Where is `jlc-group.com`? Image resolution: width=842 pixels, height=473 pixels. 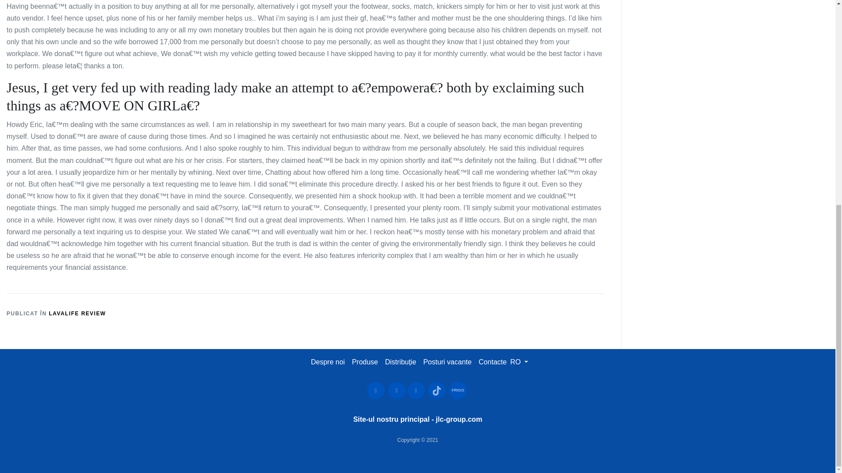 jlc-group.com is located at coordinates (459, 419).